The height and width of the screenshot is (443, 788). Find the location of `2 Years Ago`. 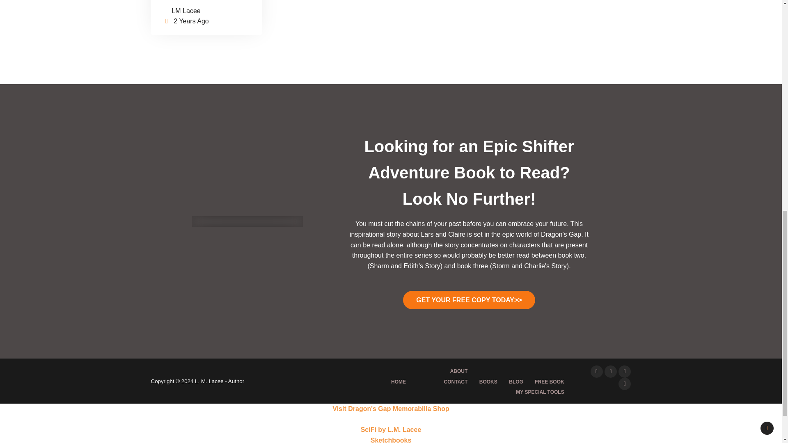

2 Years Ago is located at coordinates (191, 21).